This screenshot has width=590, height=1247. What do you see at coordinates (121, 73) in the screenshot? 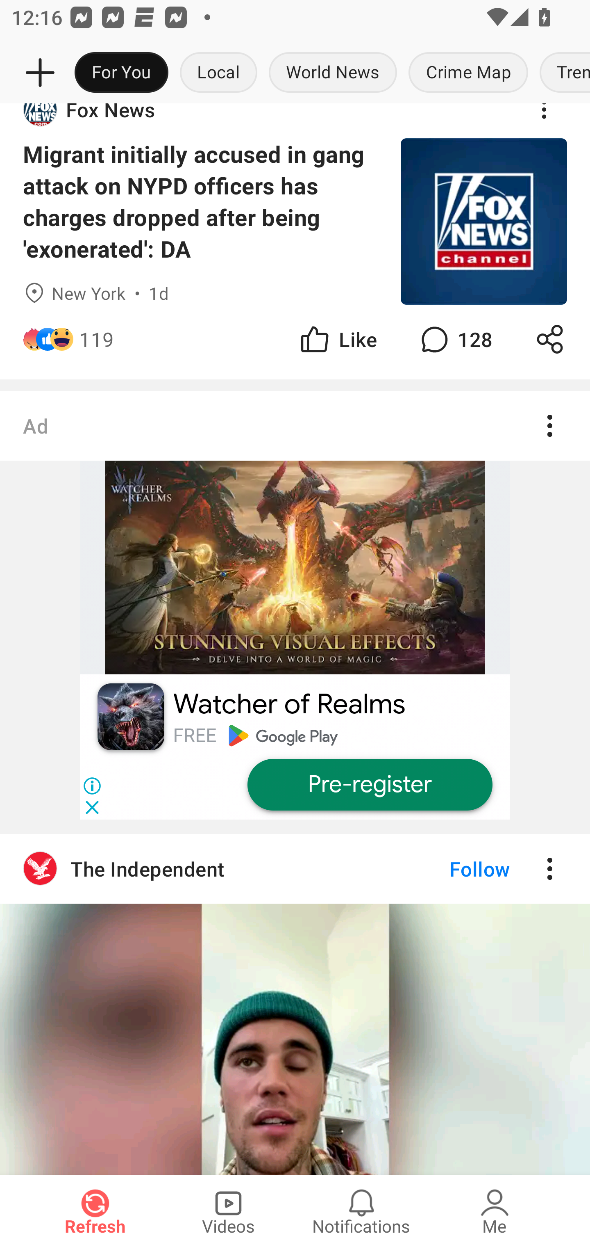
I see `For You` at bounding box center [121, 73].